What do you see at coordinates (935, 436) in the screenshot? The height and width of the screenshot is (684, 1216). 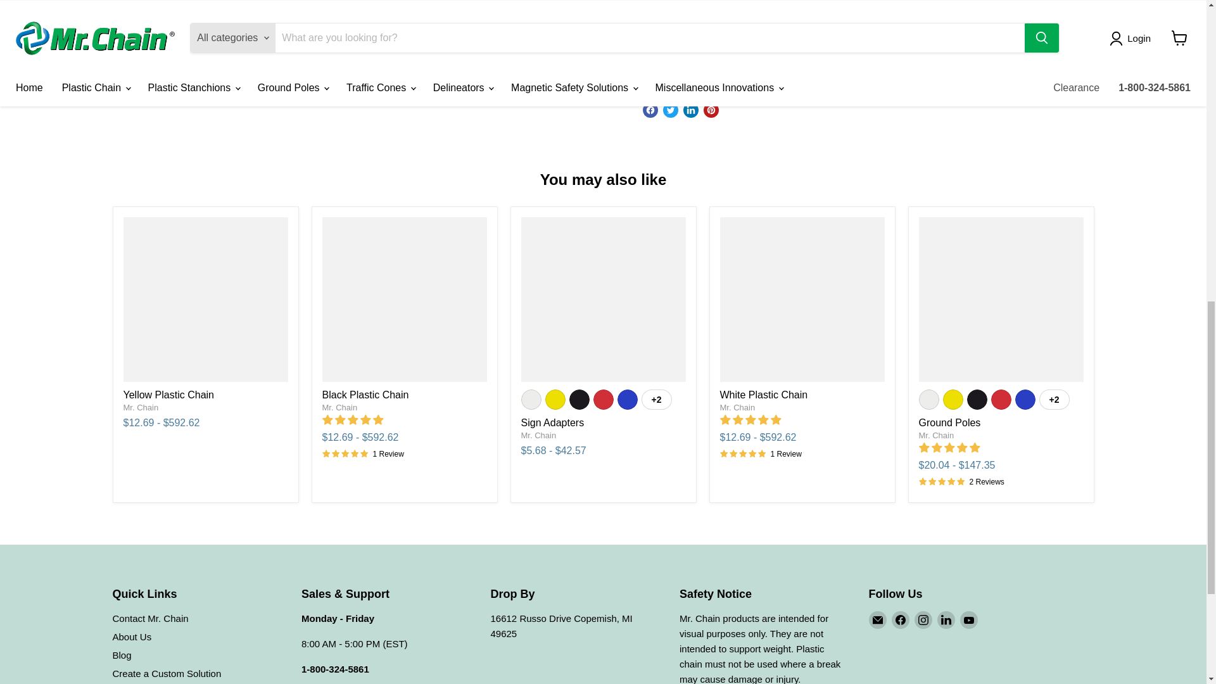 I see `Mr. Chain` at bounding box center [935, 436].